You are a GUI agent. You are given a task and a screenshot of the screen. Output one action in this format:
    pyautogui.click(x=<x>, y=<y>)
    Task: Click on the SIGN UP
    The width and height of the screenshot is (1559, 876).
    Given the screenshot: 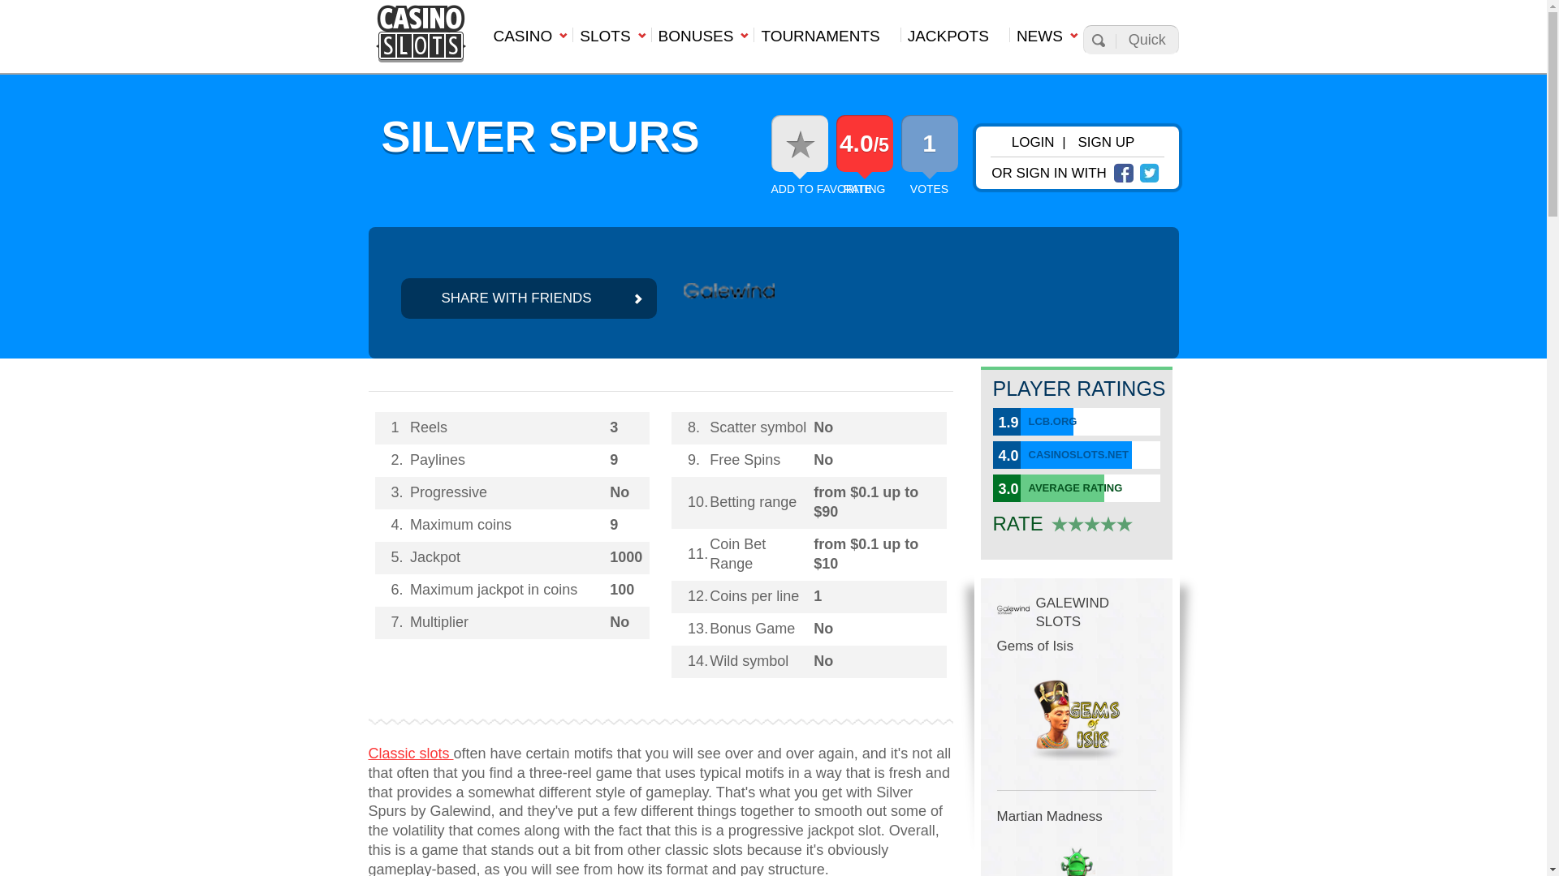 What is the action you would take?
    pyautogui.click(x=1106, y=142)
    